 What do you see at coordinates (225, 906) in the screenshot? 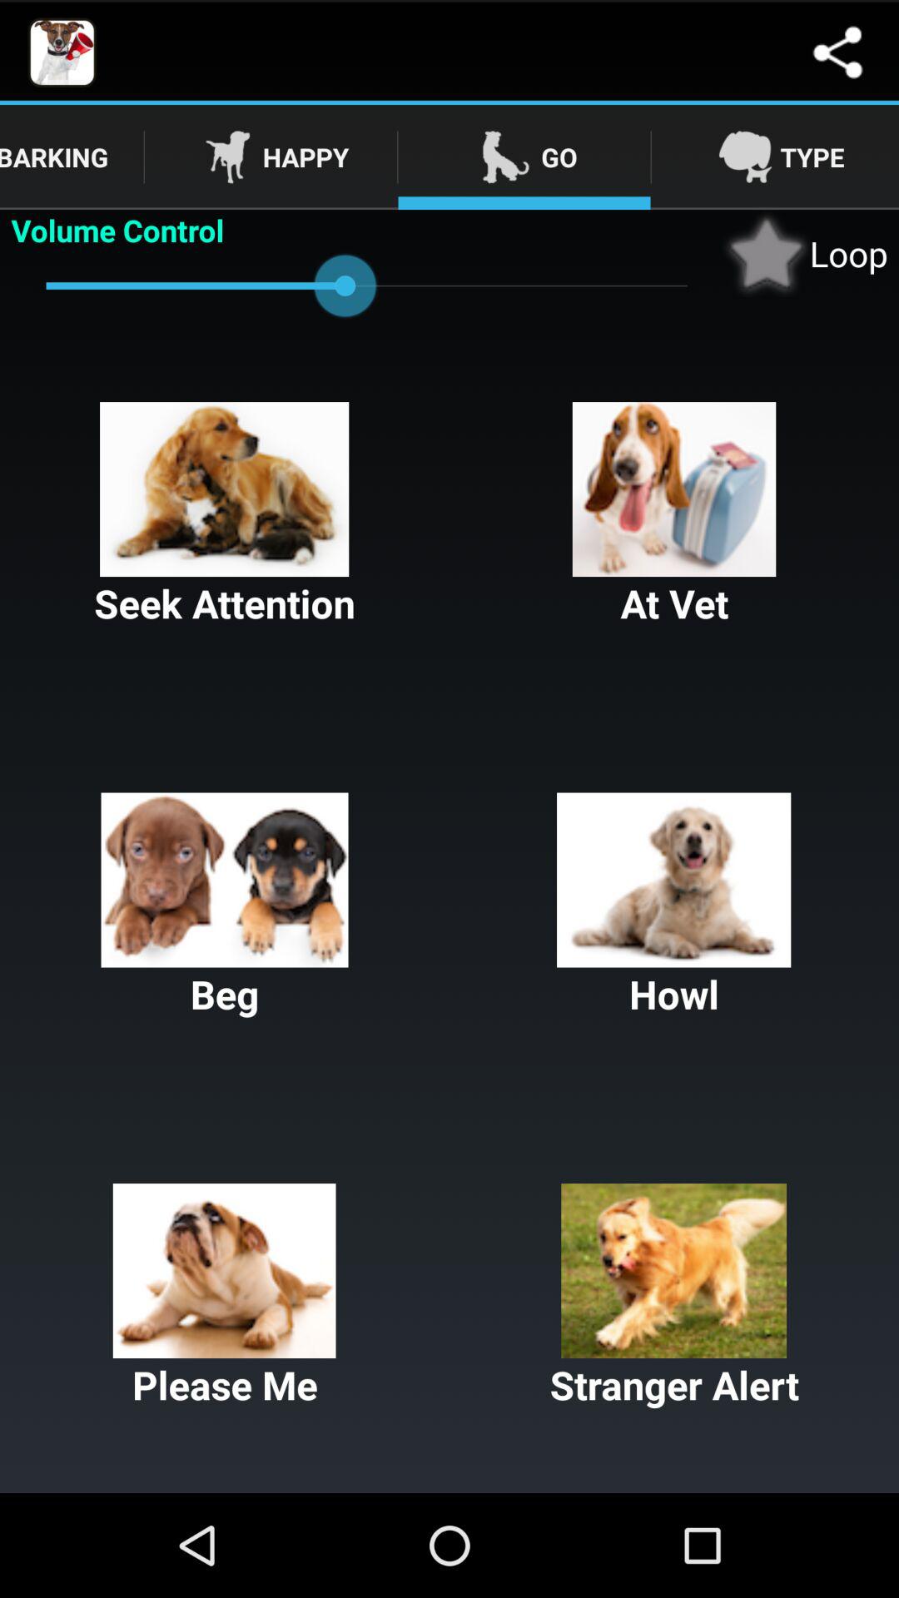
I see `jump until the beg` at bounding box center [225, 906].